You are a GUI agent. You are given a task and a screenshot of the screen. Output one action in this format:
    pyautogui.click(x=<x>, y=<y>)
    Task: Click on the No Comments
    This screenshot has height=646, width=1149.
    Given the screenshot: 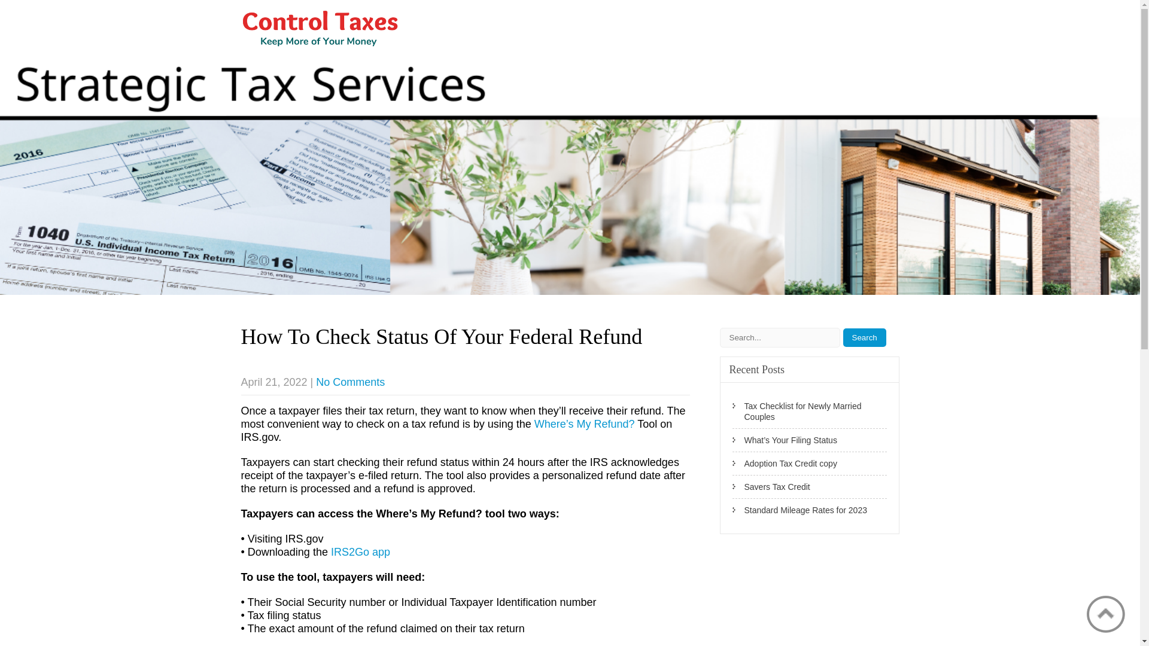 What is the action you would take?
    pyautogui.click(x=351, y=382)
    